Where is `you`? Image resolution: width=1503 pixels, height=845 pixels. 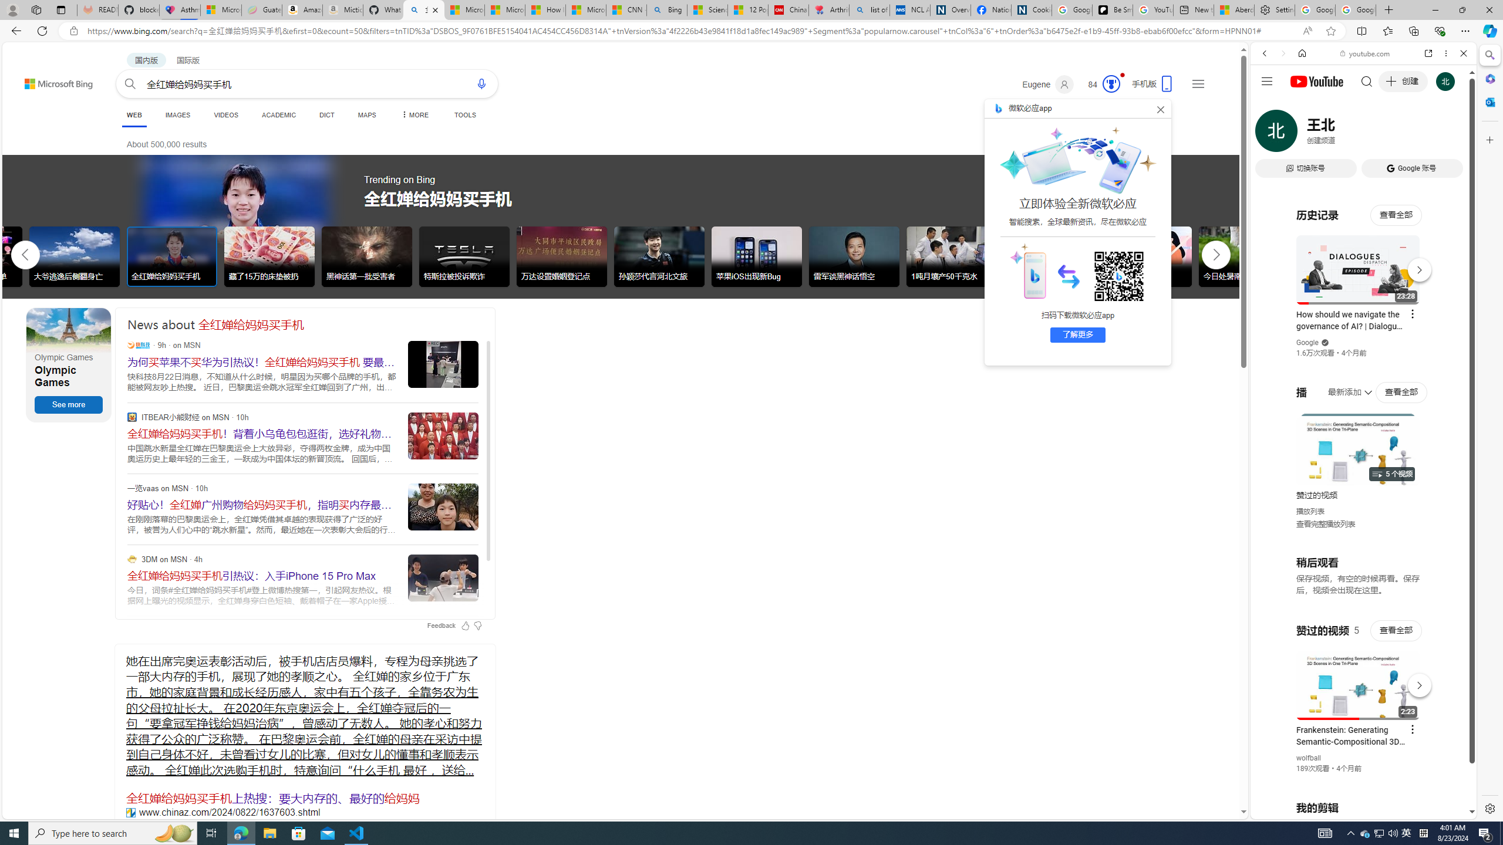 you is located at coordinates (1359, 779).